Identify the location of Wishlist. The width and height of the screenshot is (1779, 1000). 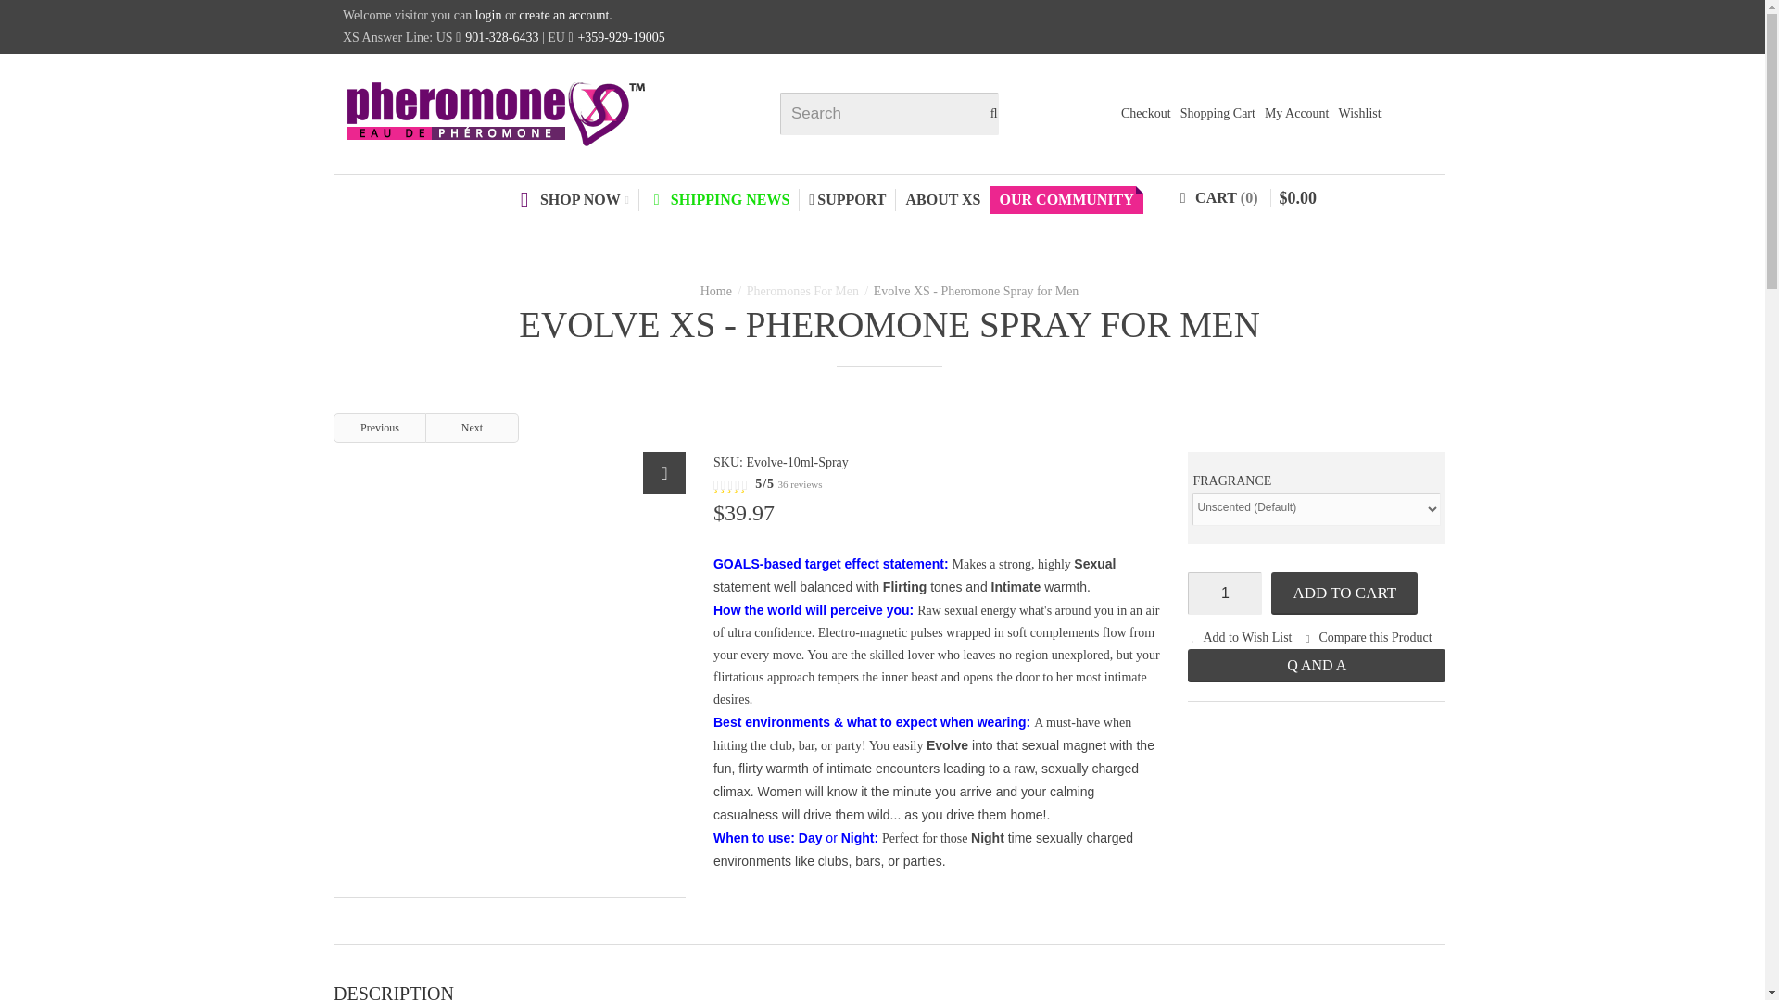
(1360, 114).